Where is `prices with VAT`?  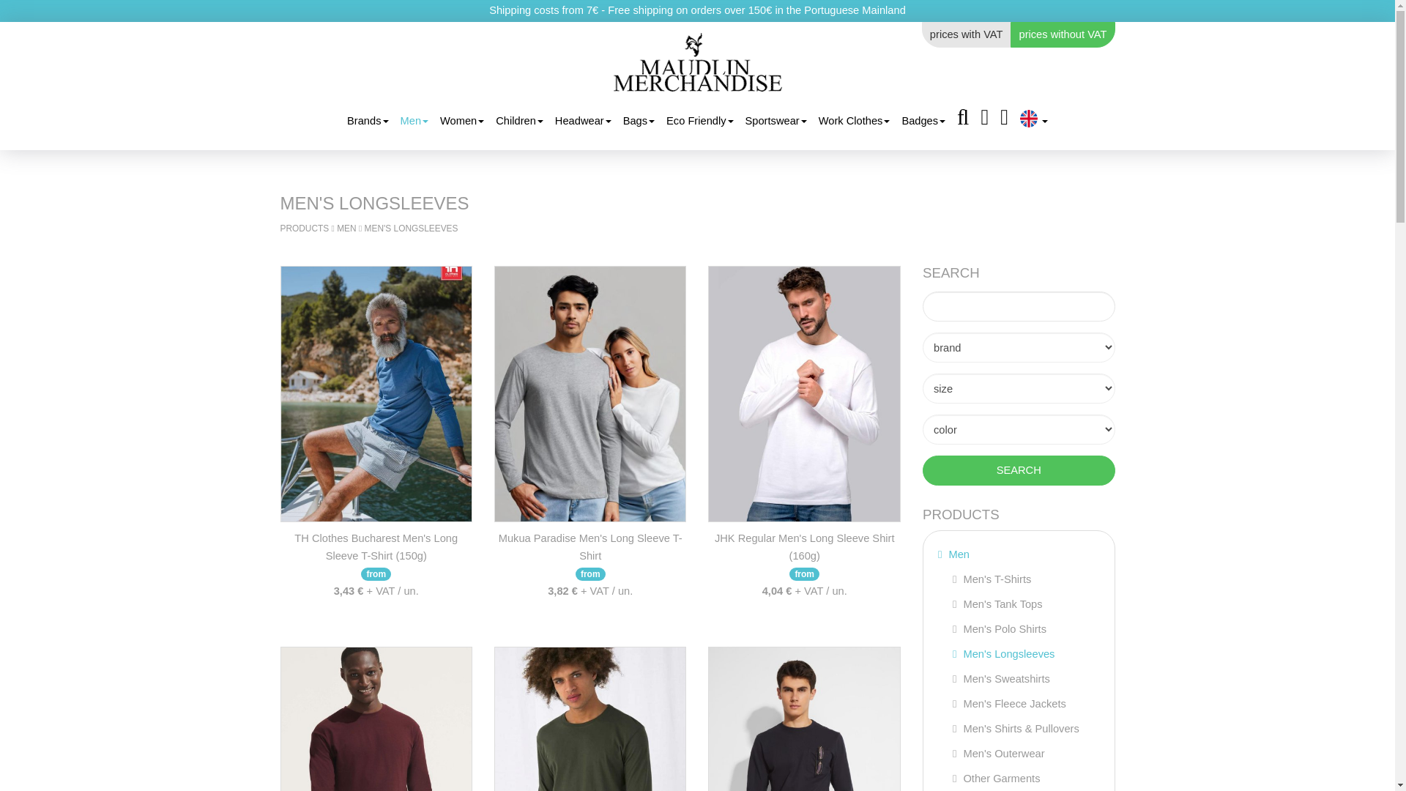
prices with VAT is located at coordinates (967, 34).